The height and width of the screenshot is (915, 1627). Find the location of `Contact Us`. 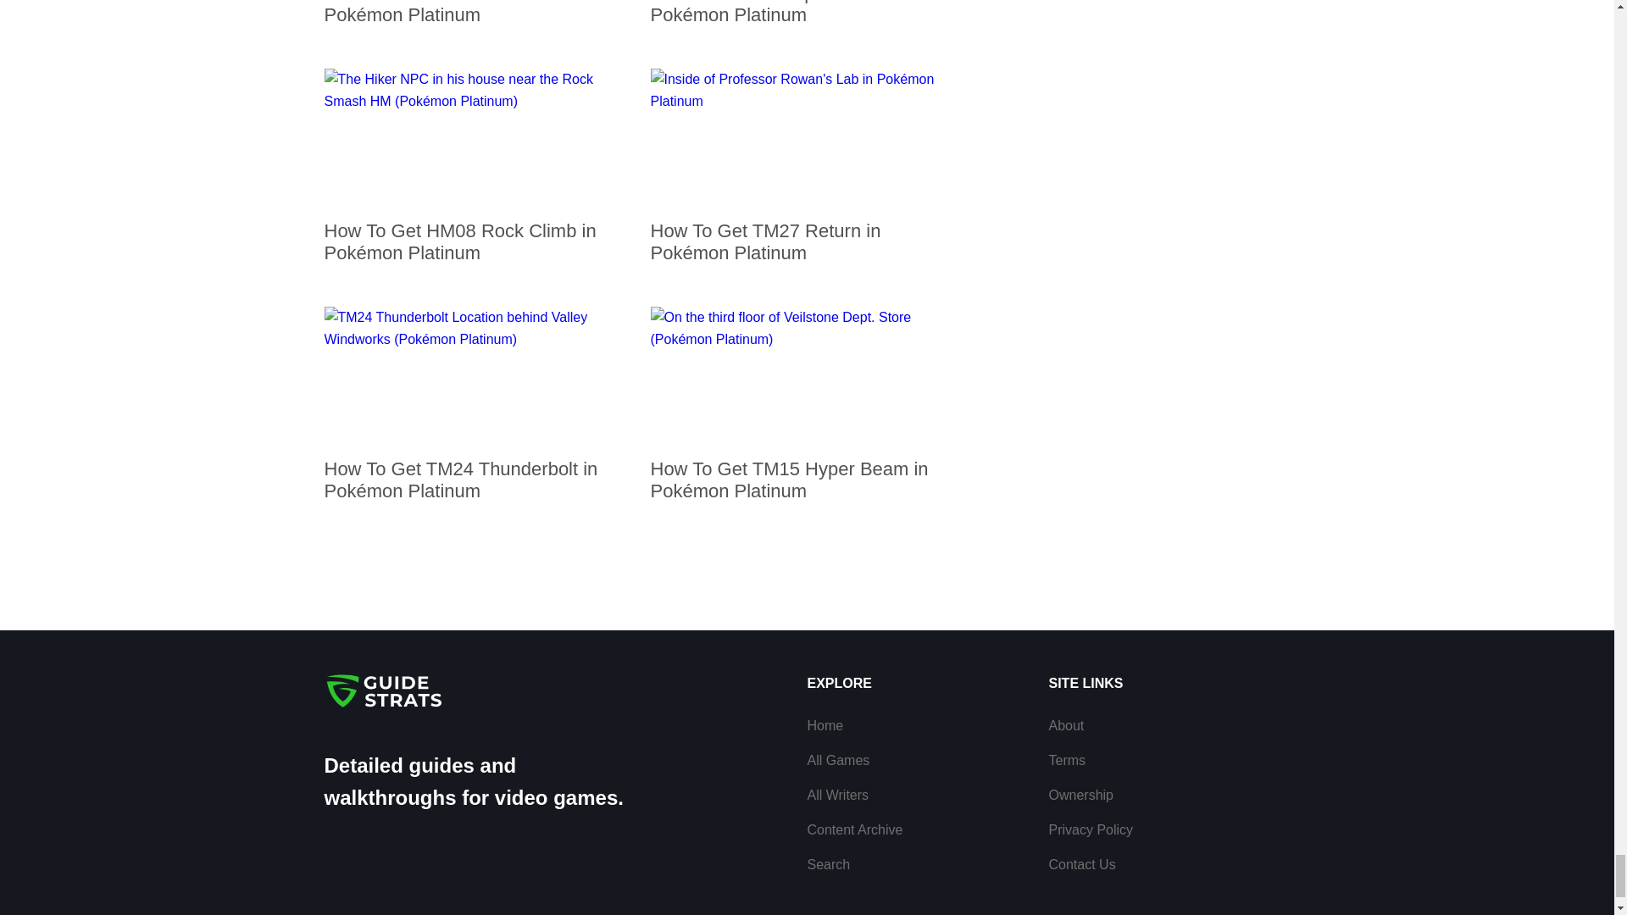

Contact Us is located at coordinates (1083, 864).